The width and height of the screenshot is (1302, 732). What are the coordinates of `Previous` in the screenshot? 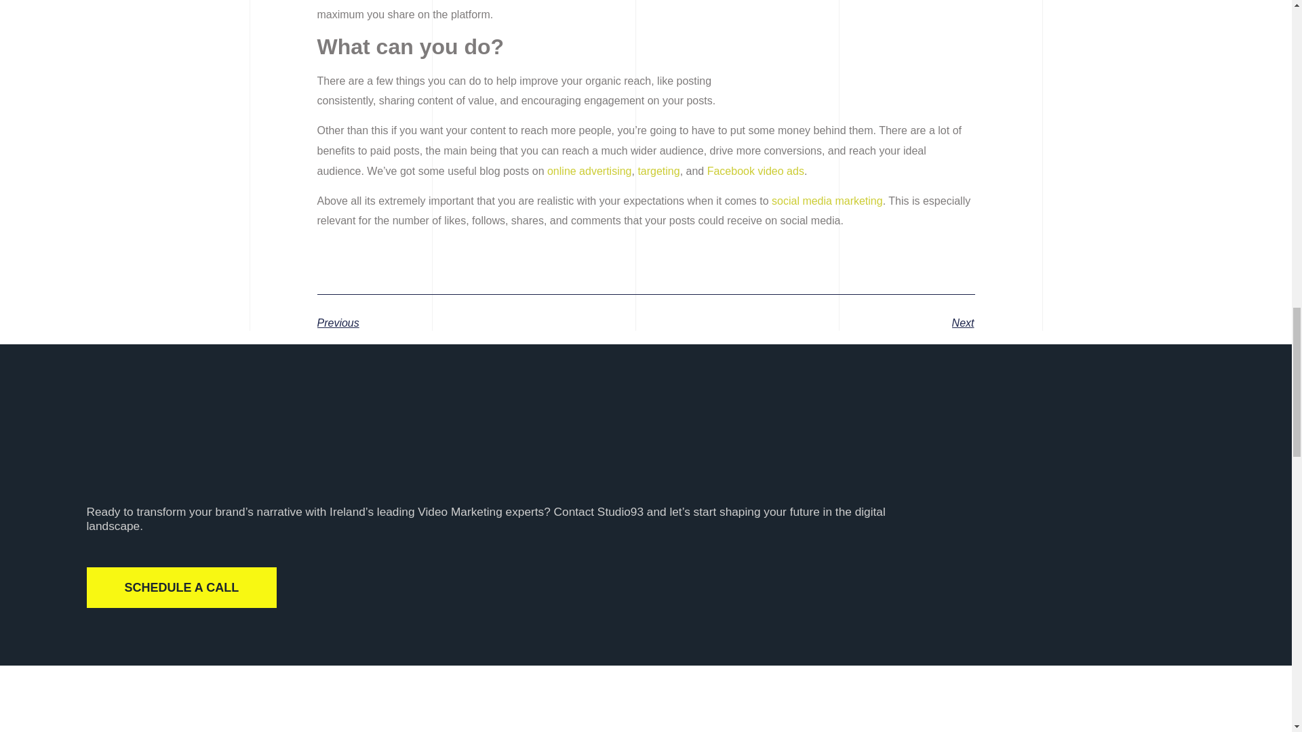 It's located at (481, 323).